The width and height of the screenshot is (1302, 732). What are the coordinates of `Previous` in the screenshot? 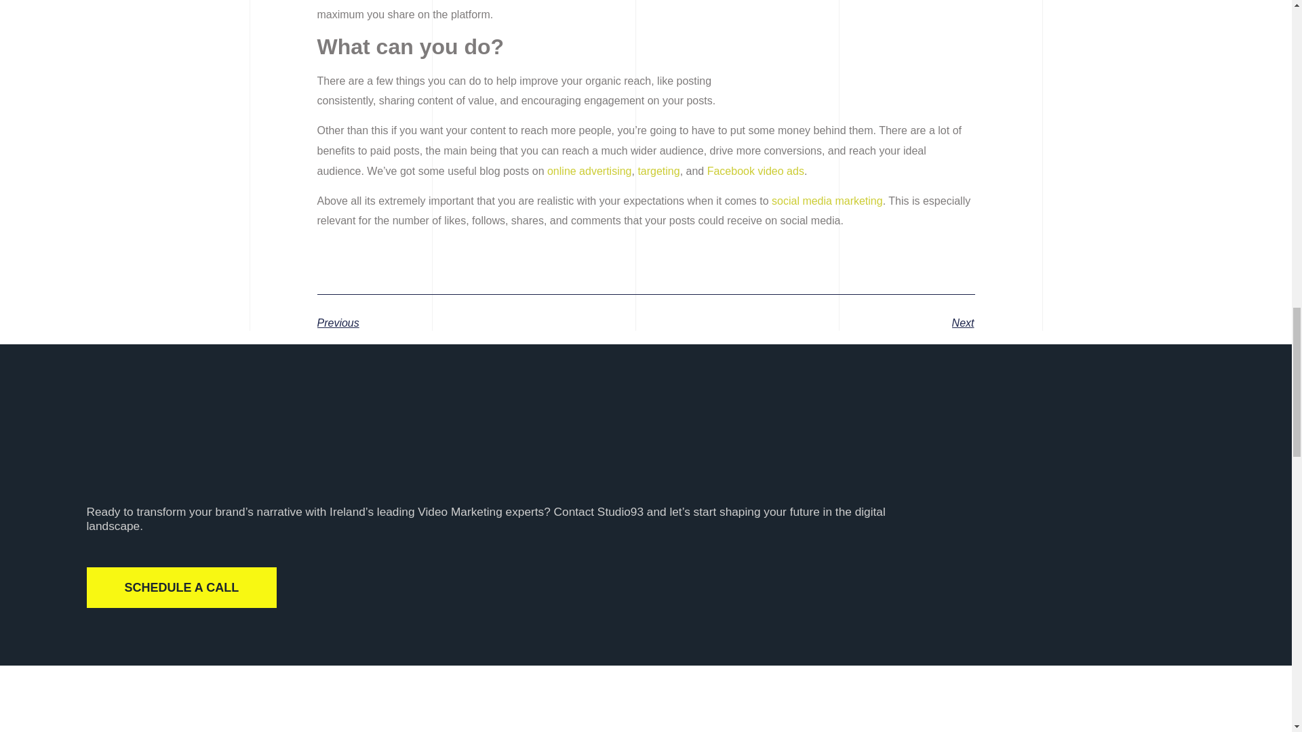 It's located at (481, 323).